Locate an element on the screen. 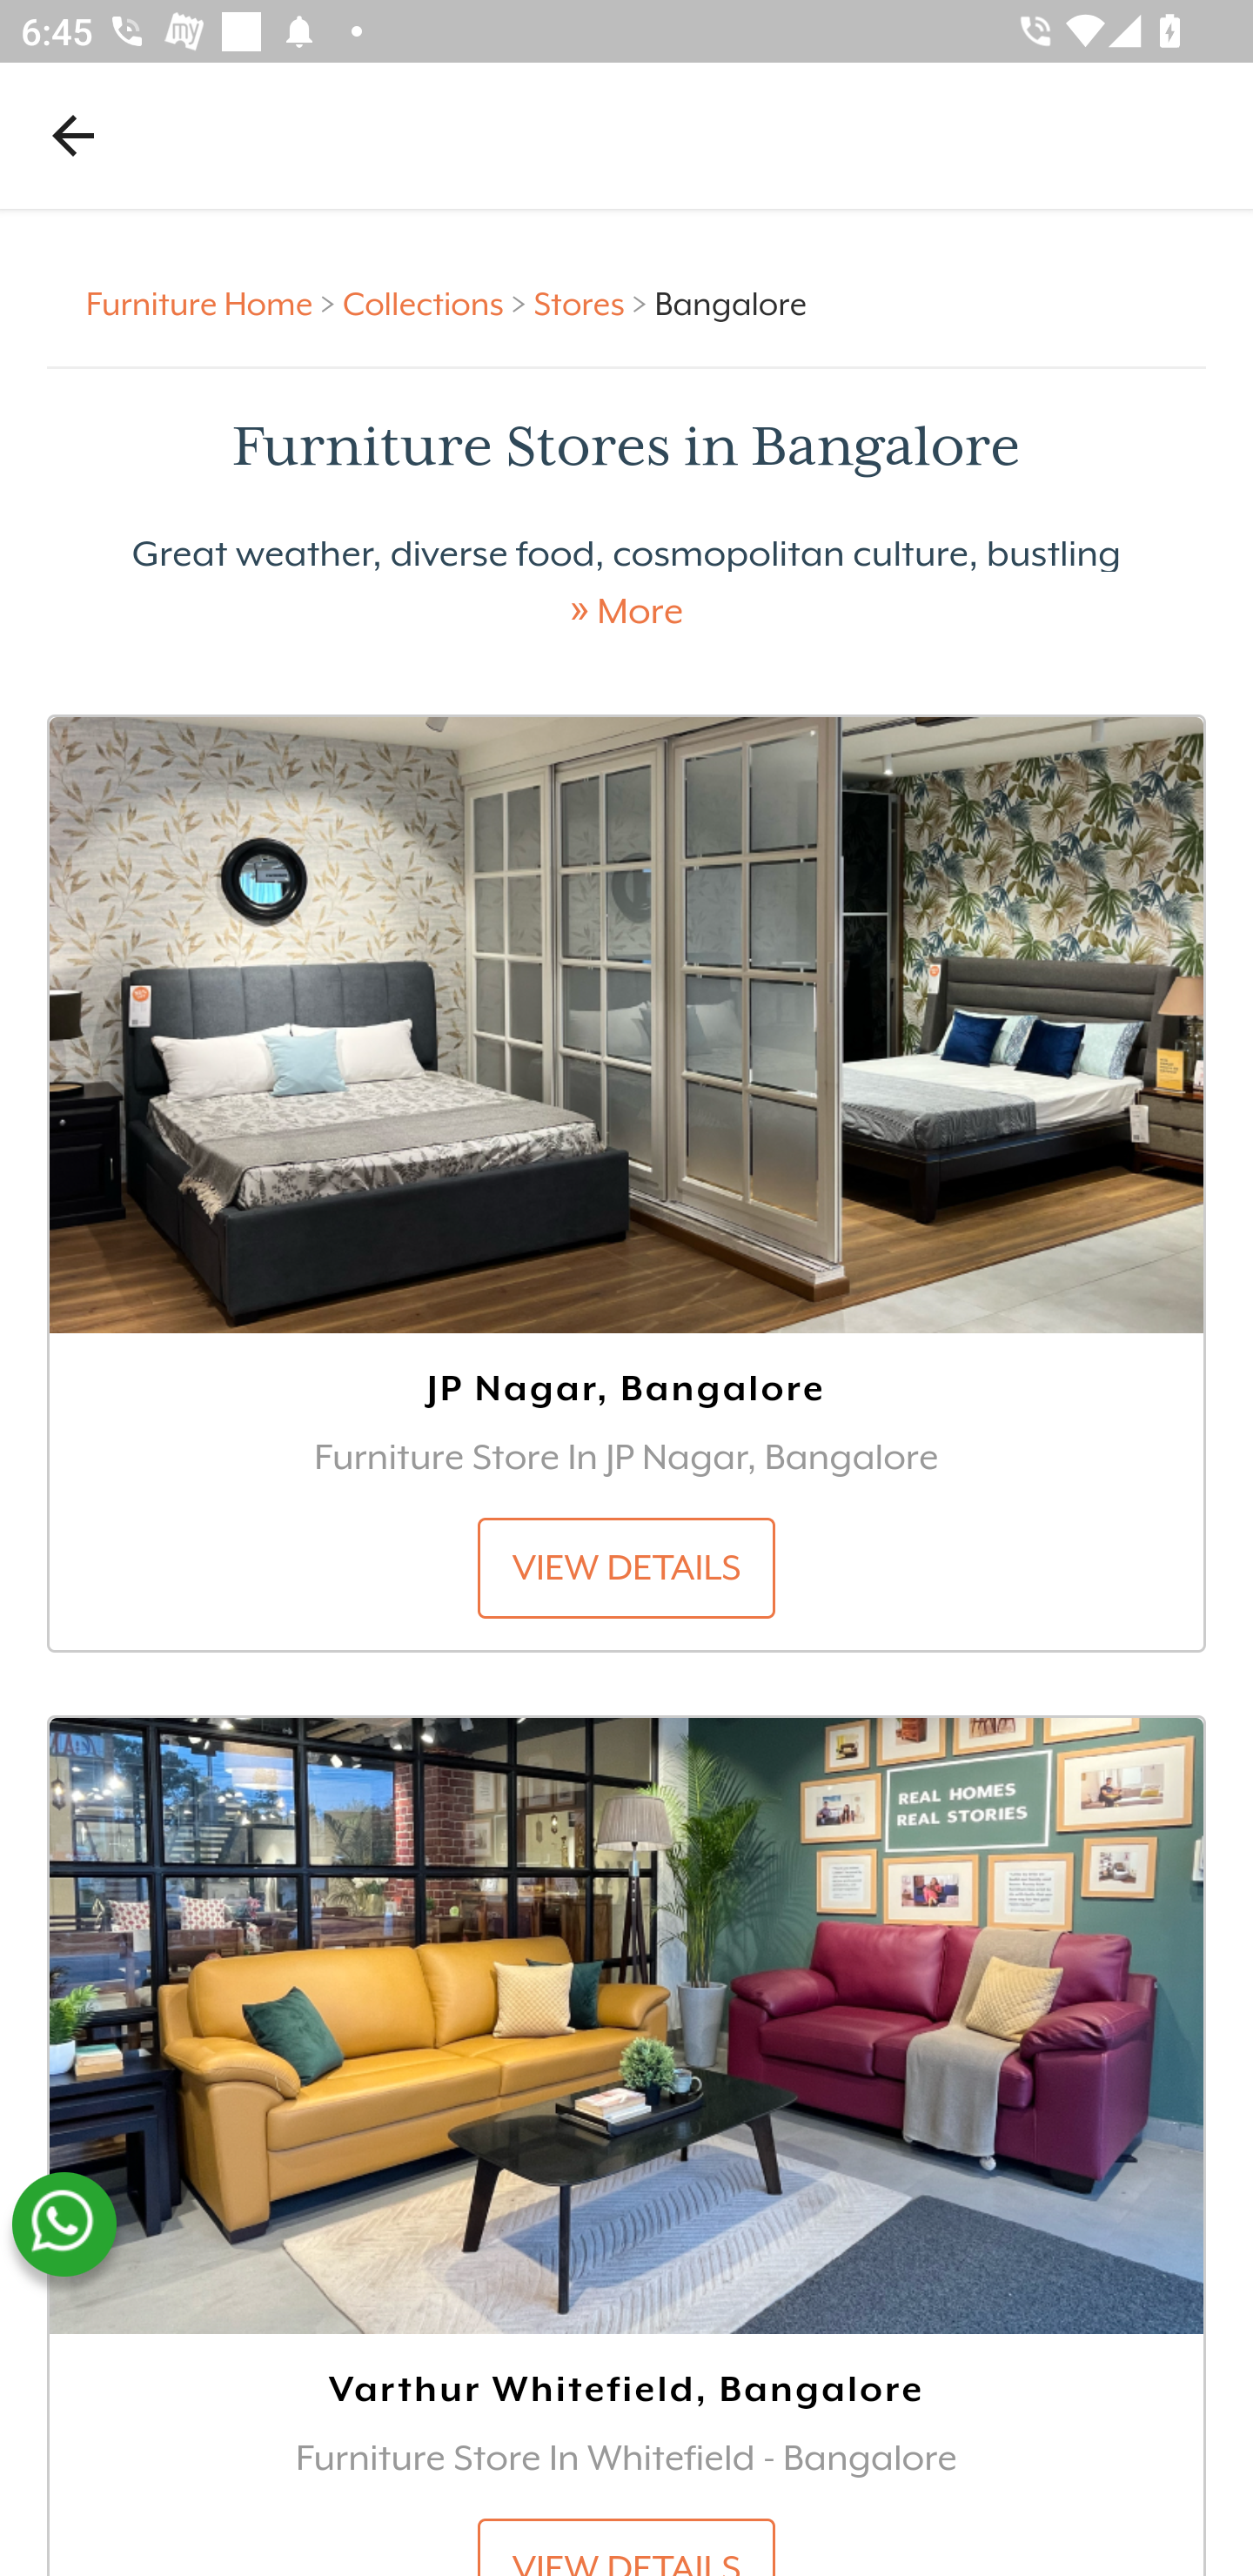 Image resolution: width=1253 pixels, height=2576 pixels. whatsapp is located at coordinates (64, 2224).